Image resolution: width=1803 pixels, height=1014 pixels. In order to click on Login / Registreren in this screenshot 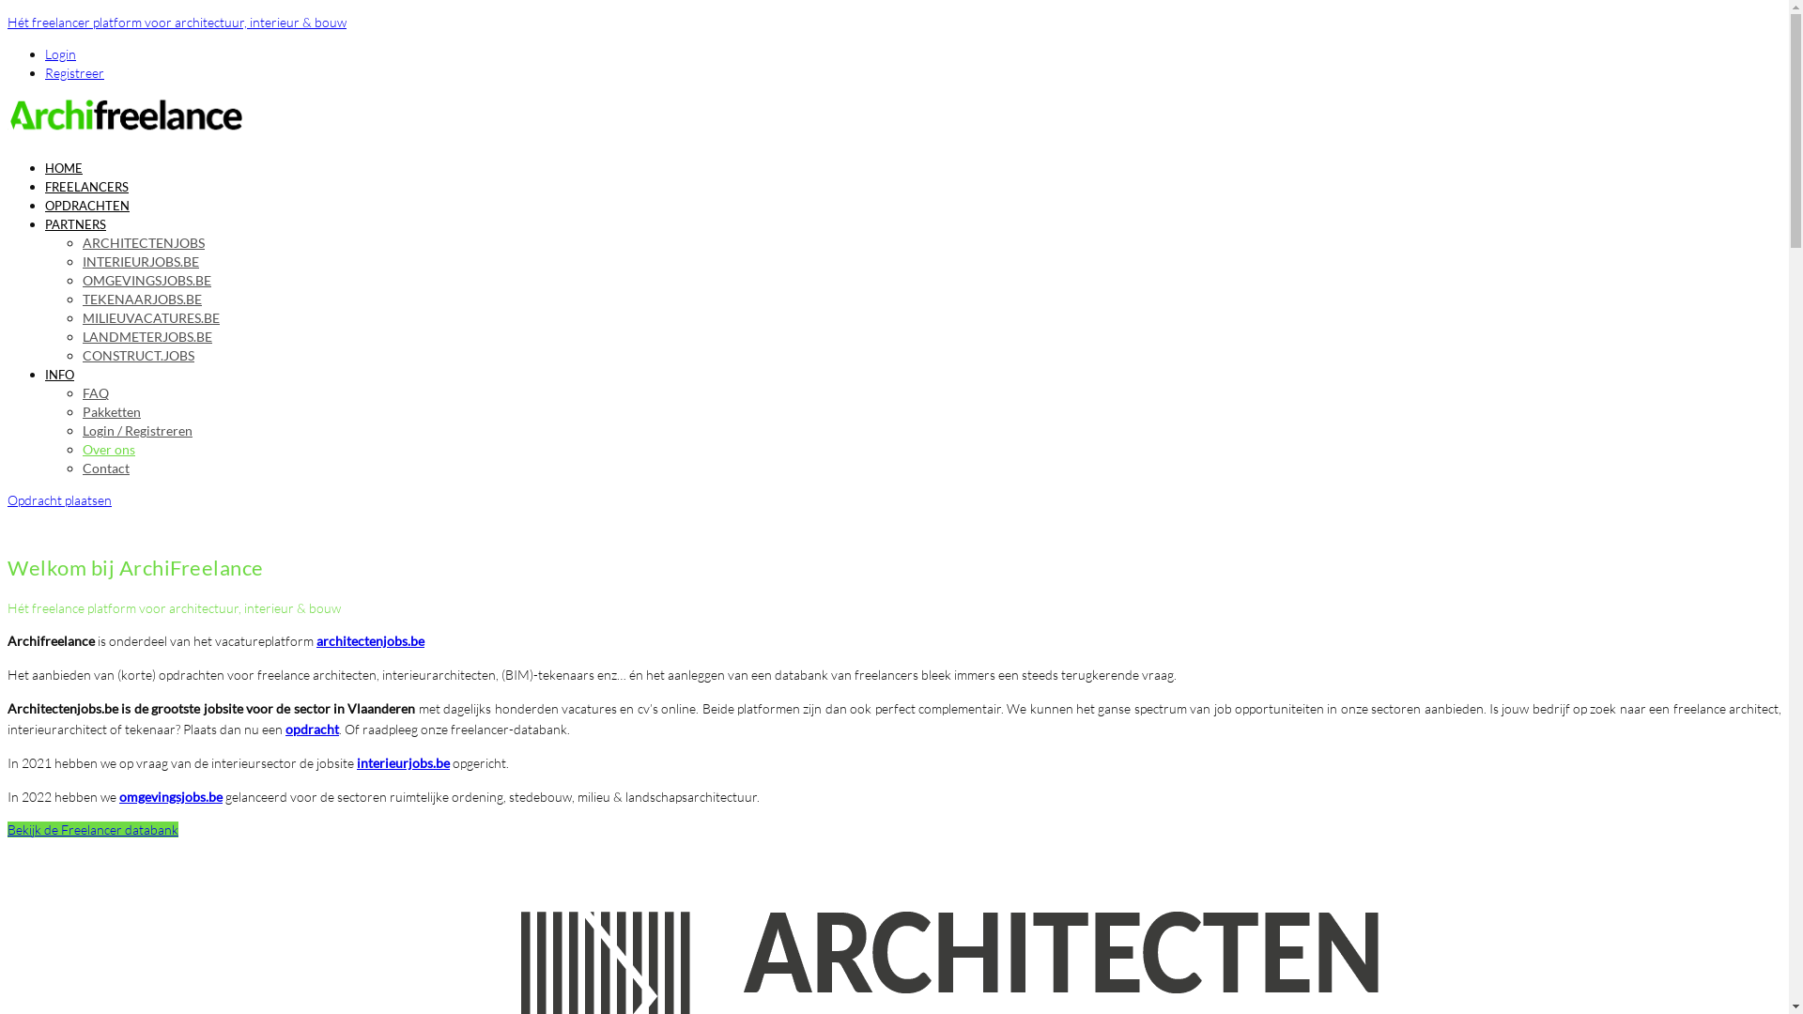, I will do `click(137, 430)`.